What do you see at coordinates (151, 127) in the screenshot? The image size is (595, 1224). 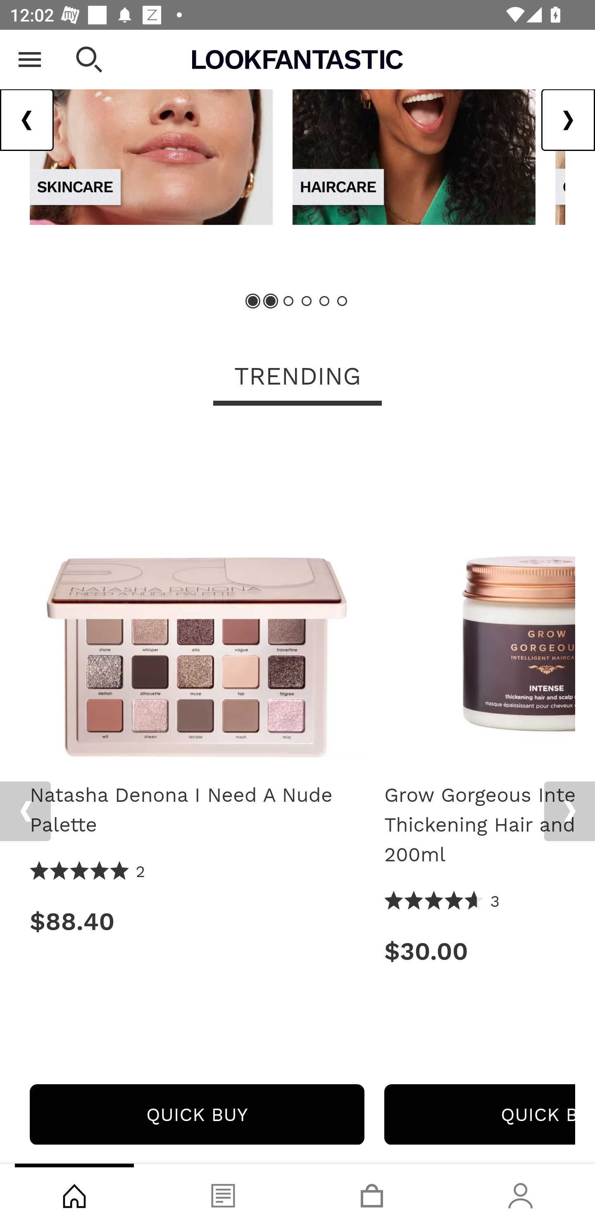 I see `view-all` at bounding box center [151, 127].